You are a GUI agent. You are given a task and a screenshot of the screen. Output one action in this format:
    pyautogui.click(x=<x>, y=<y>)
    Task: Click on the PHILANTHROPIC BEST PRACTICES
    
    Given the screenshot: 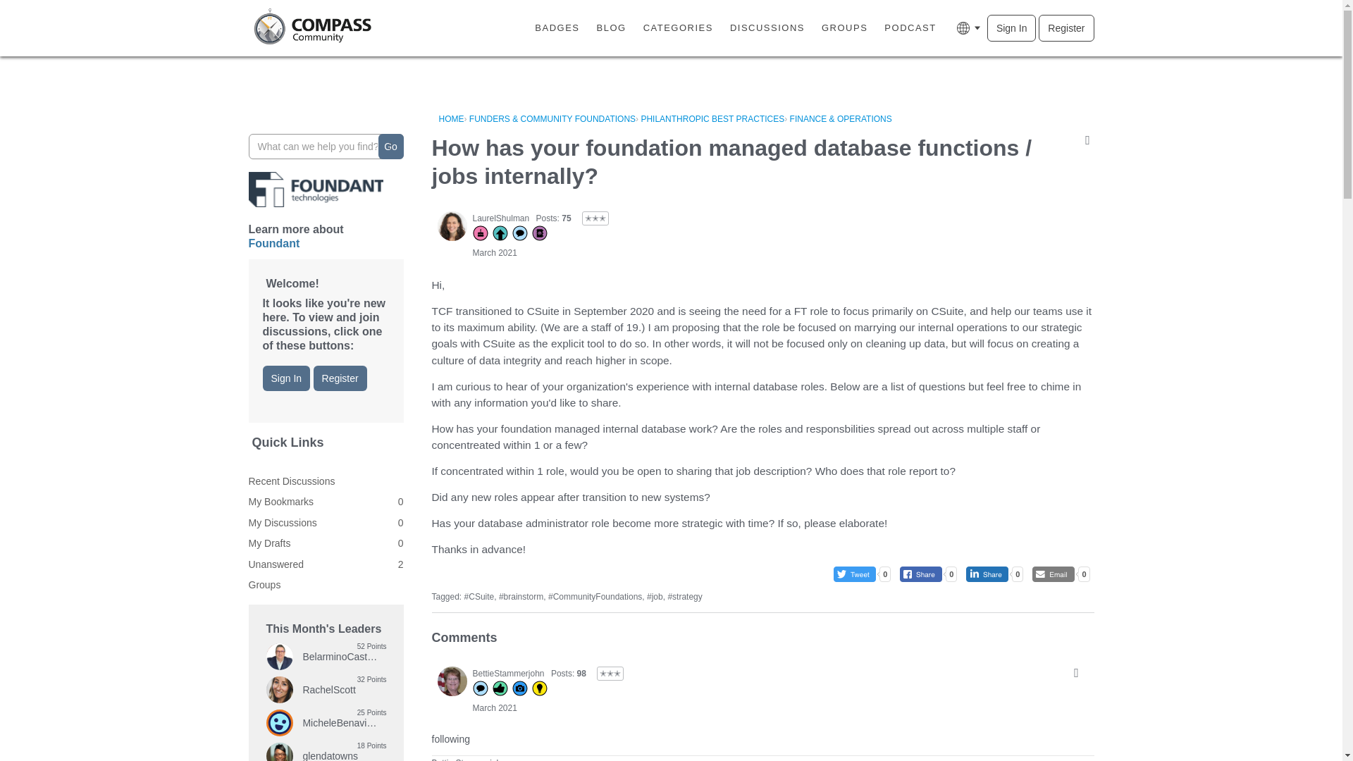 What is the action you would take?
    pyautogui.click(x=712, y=119)
    